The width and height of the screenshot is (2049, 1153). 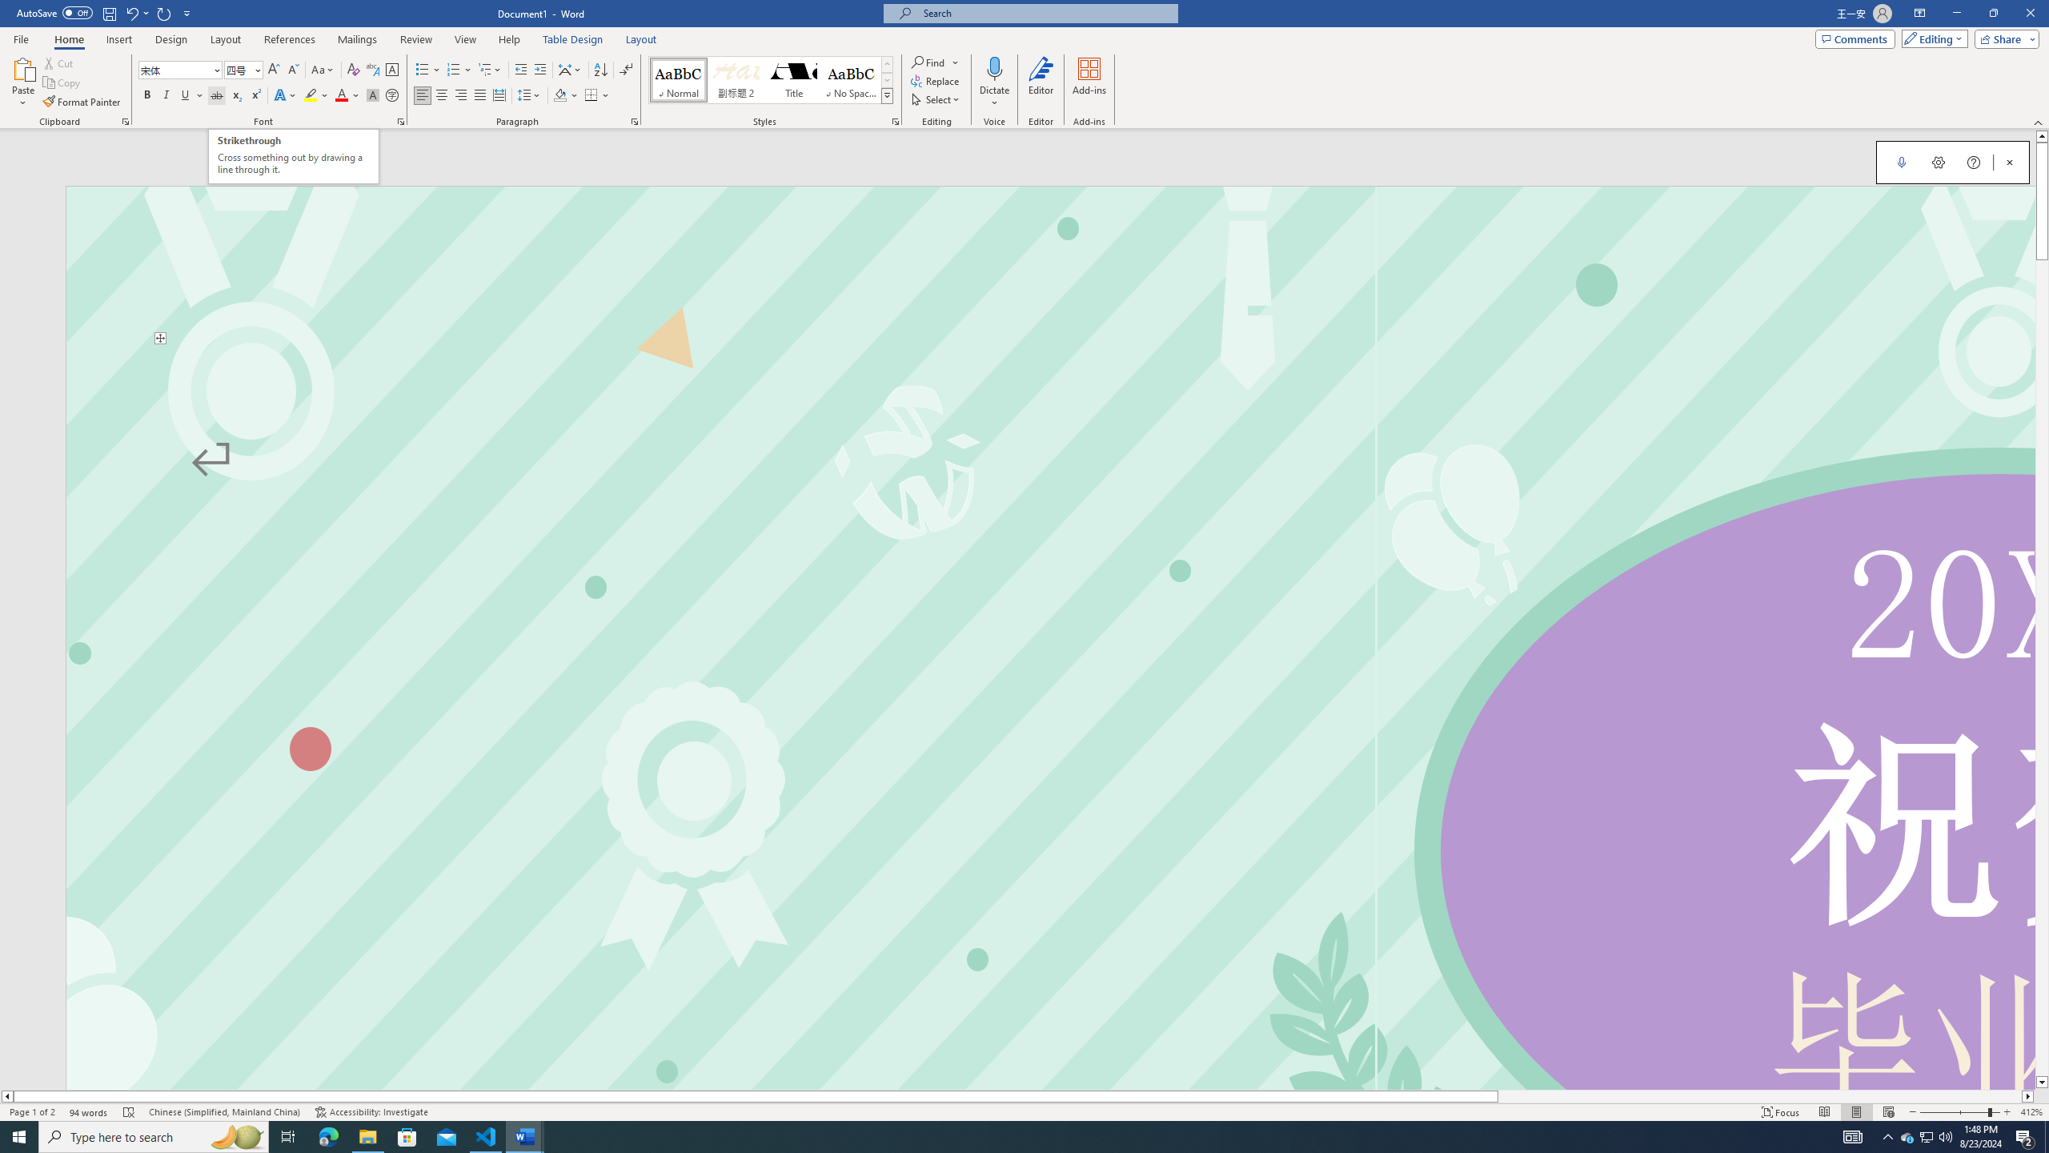 What do you see at coordinates (2028, 1096) in the screenshot?
I see `Column right` at bounding box center [2028, 1096].